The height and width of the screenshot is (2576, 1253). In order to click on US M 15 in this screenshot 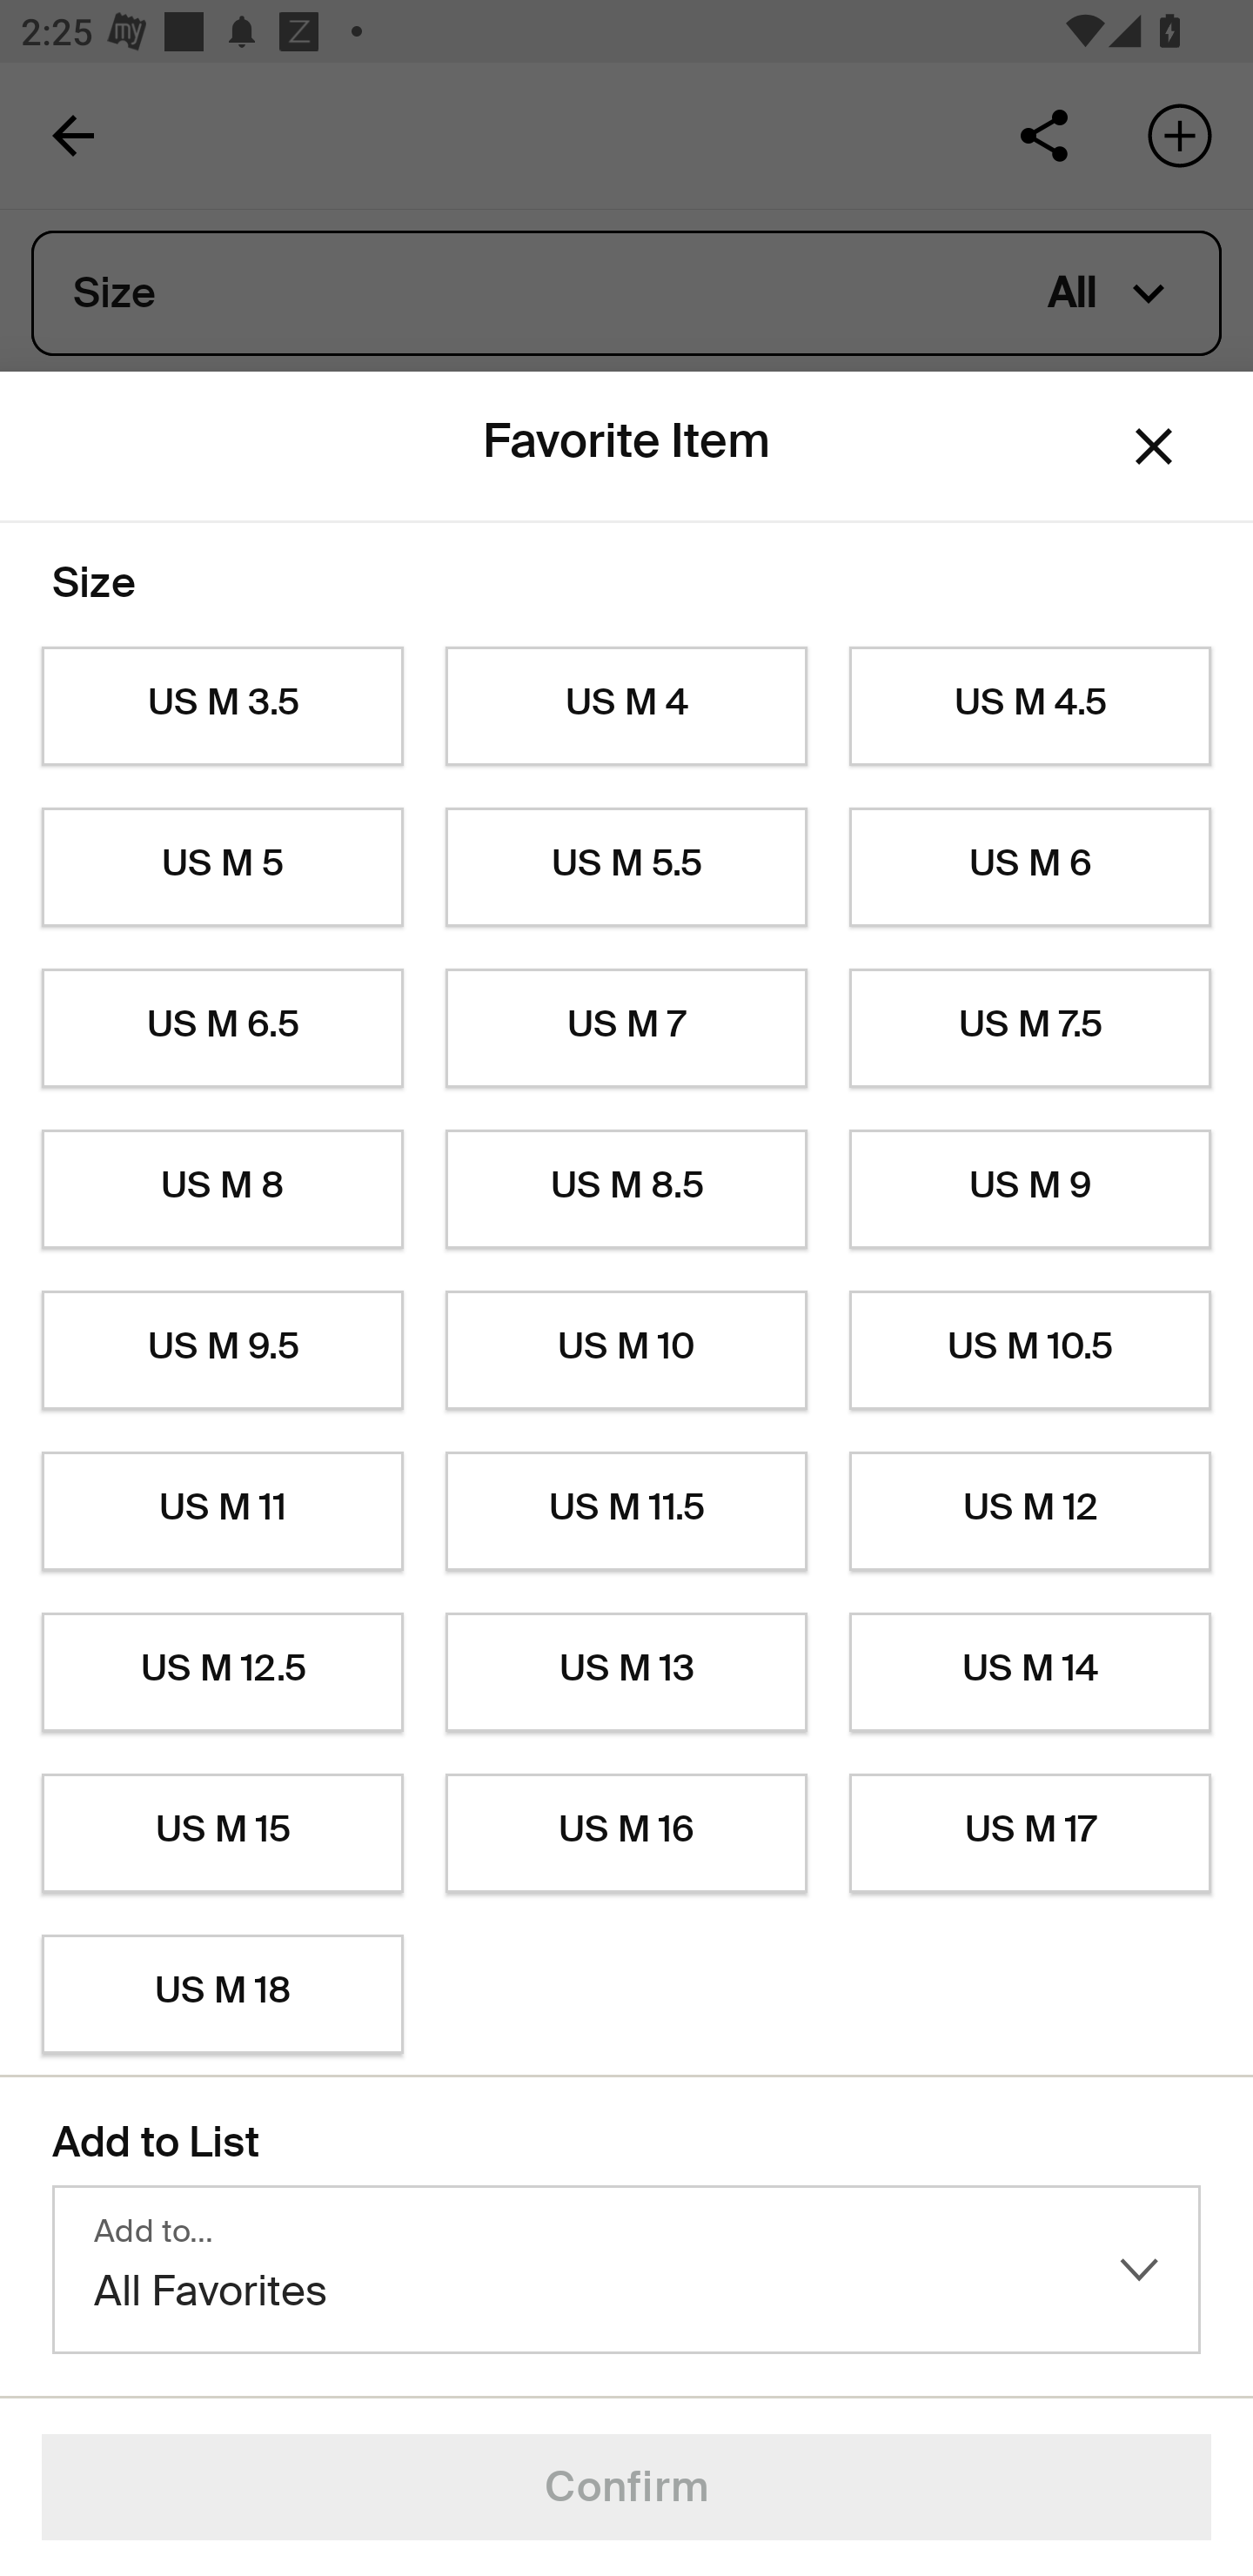, I will do `click(222, 1834)`.